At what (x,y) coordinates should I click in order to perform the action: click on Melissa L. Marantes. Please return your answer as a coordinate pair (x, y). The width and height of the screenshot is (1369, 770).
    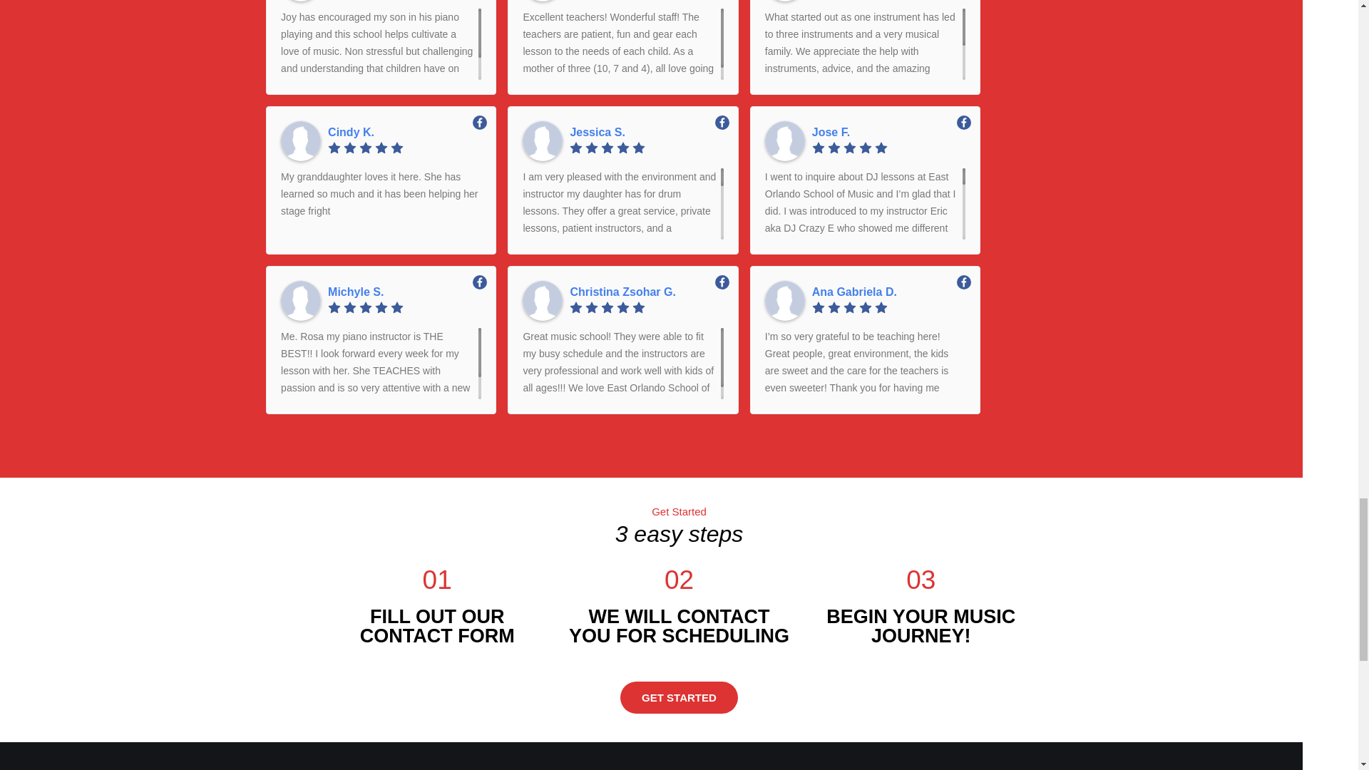
    Looking at the image, I should click on (300, 1).